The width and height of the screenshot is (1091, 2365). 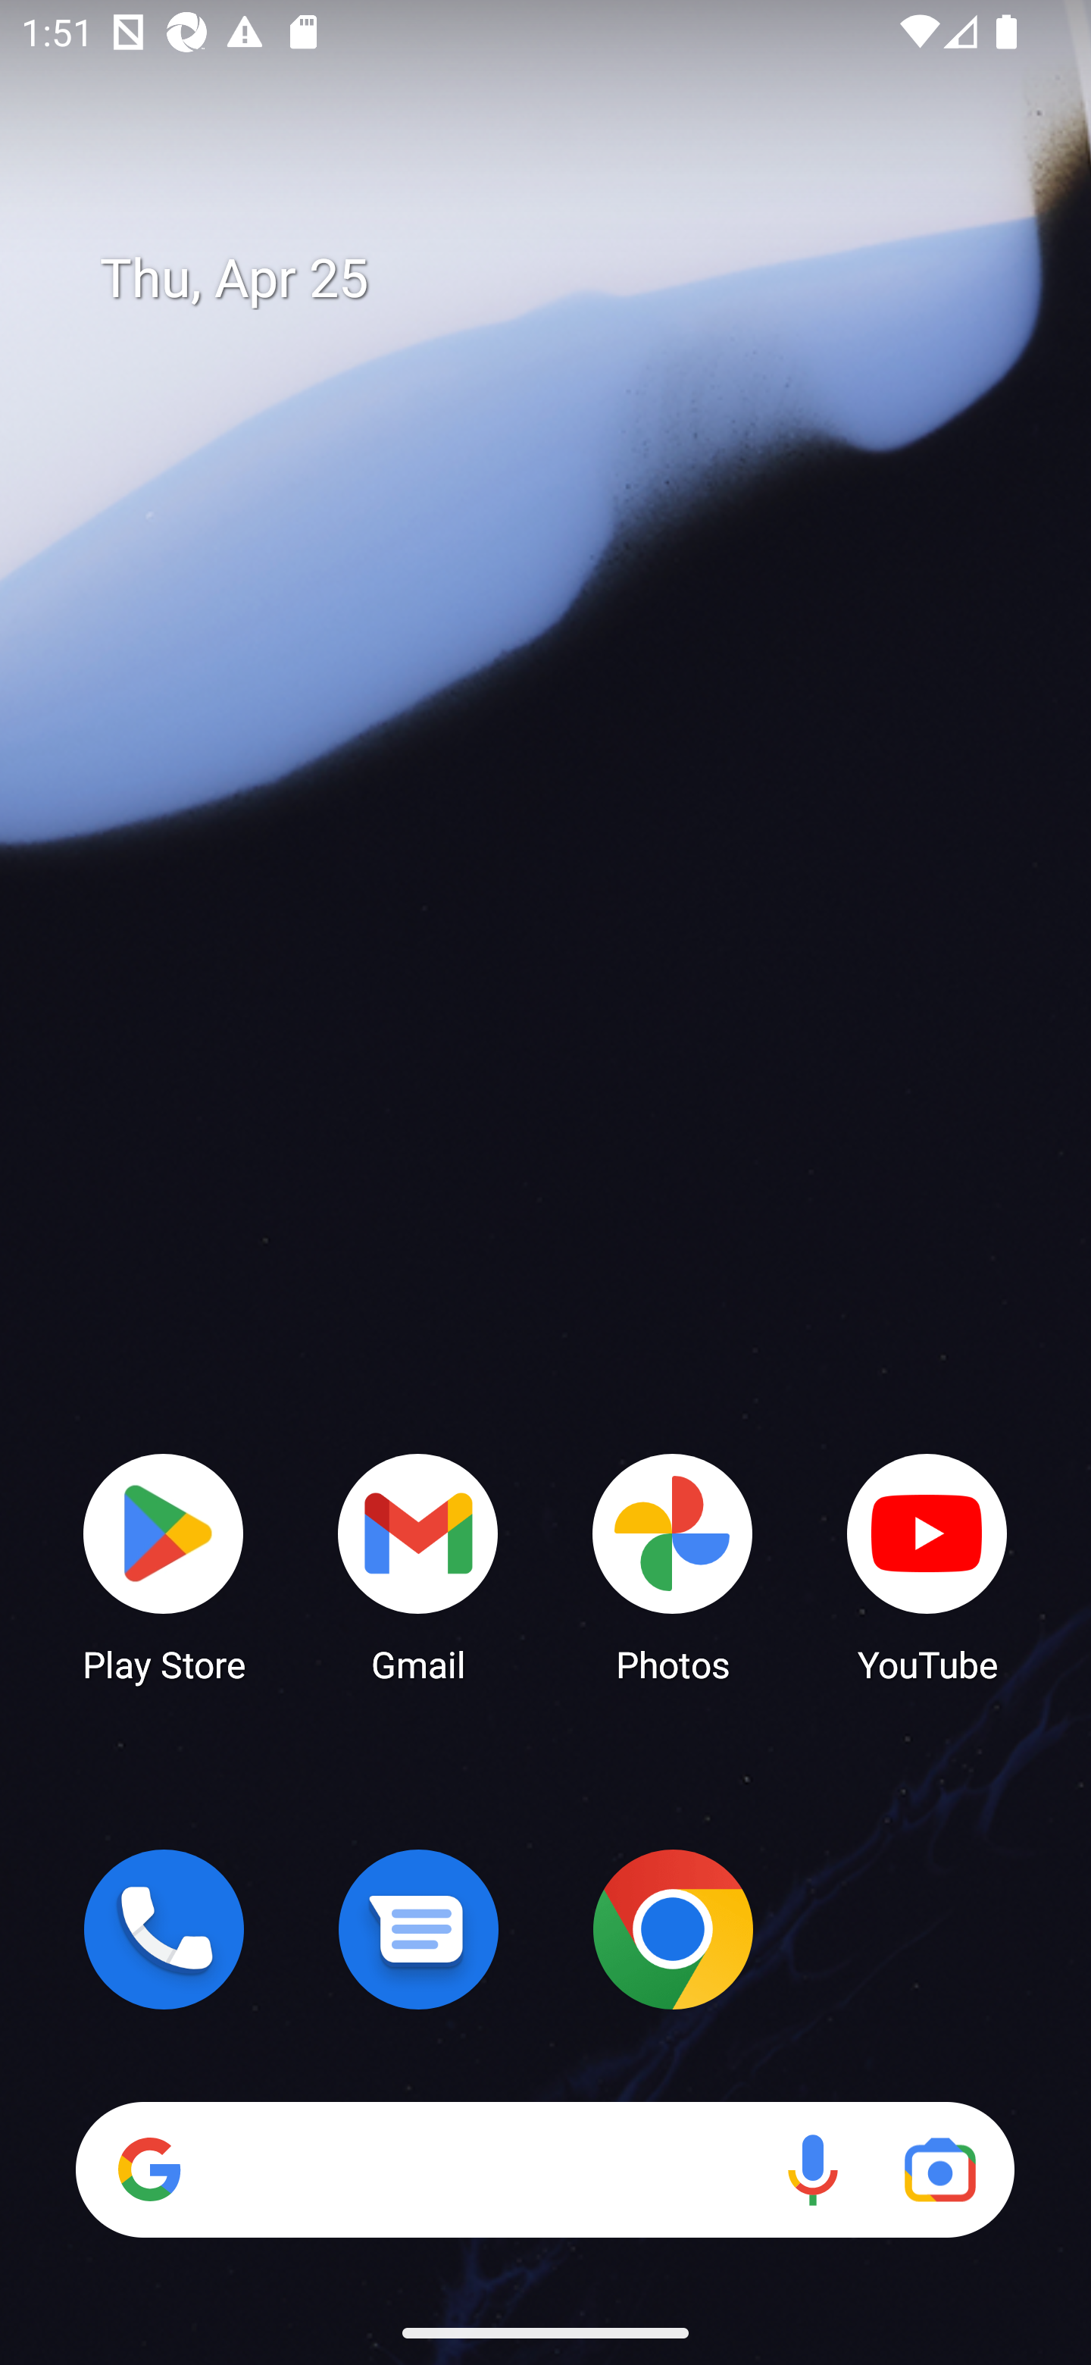 What do you see at coordinates (164, 1566) in the screenshot?
I see `Play Store` at bounding box center [164, 1566].